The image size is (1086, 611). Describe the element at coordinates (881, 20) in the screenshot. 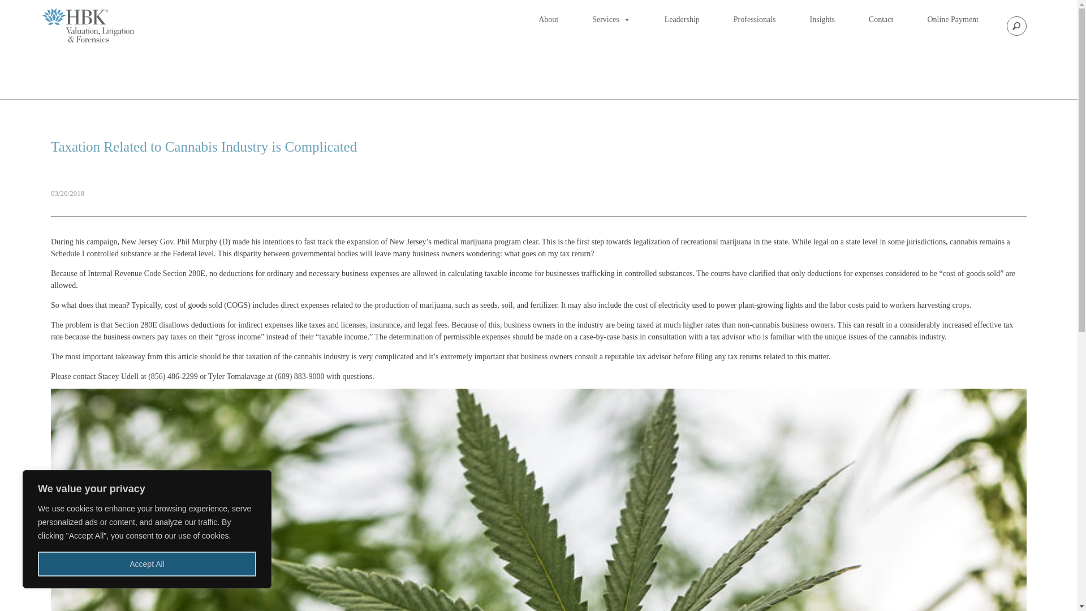

I see `Contact` at that location.